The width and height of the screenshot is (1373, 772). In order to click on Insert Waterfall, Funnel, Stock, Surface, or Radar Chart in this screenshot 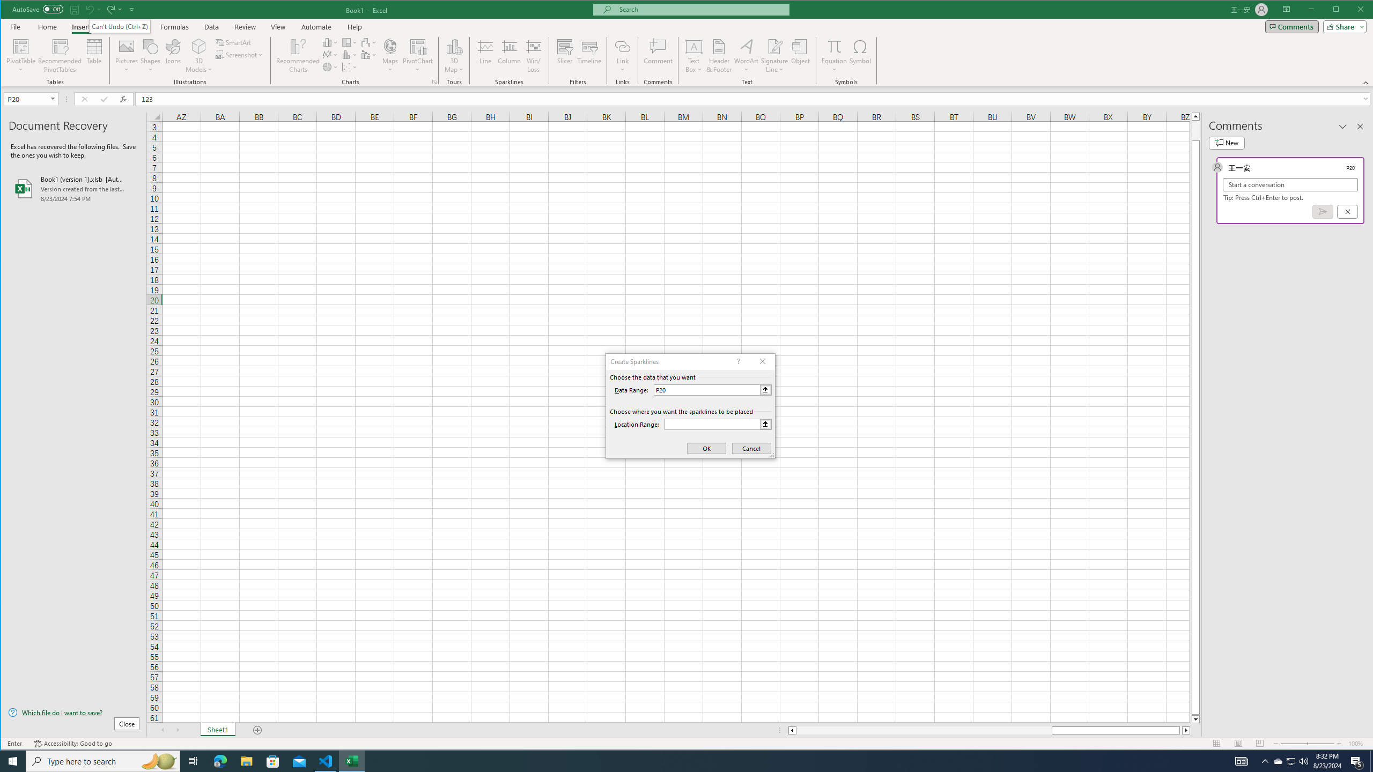, I will do `click(369, 42)`.